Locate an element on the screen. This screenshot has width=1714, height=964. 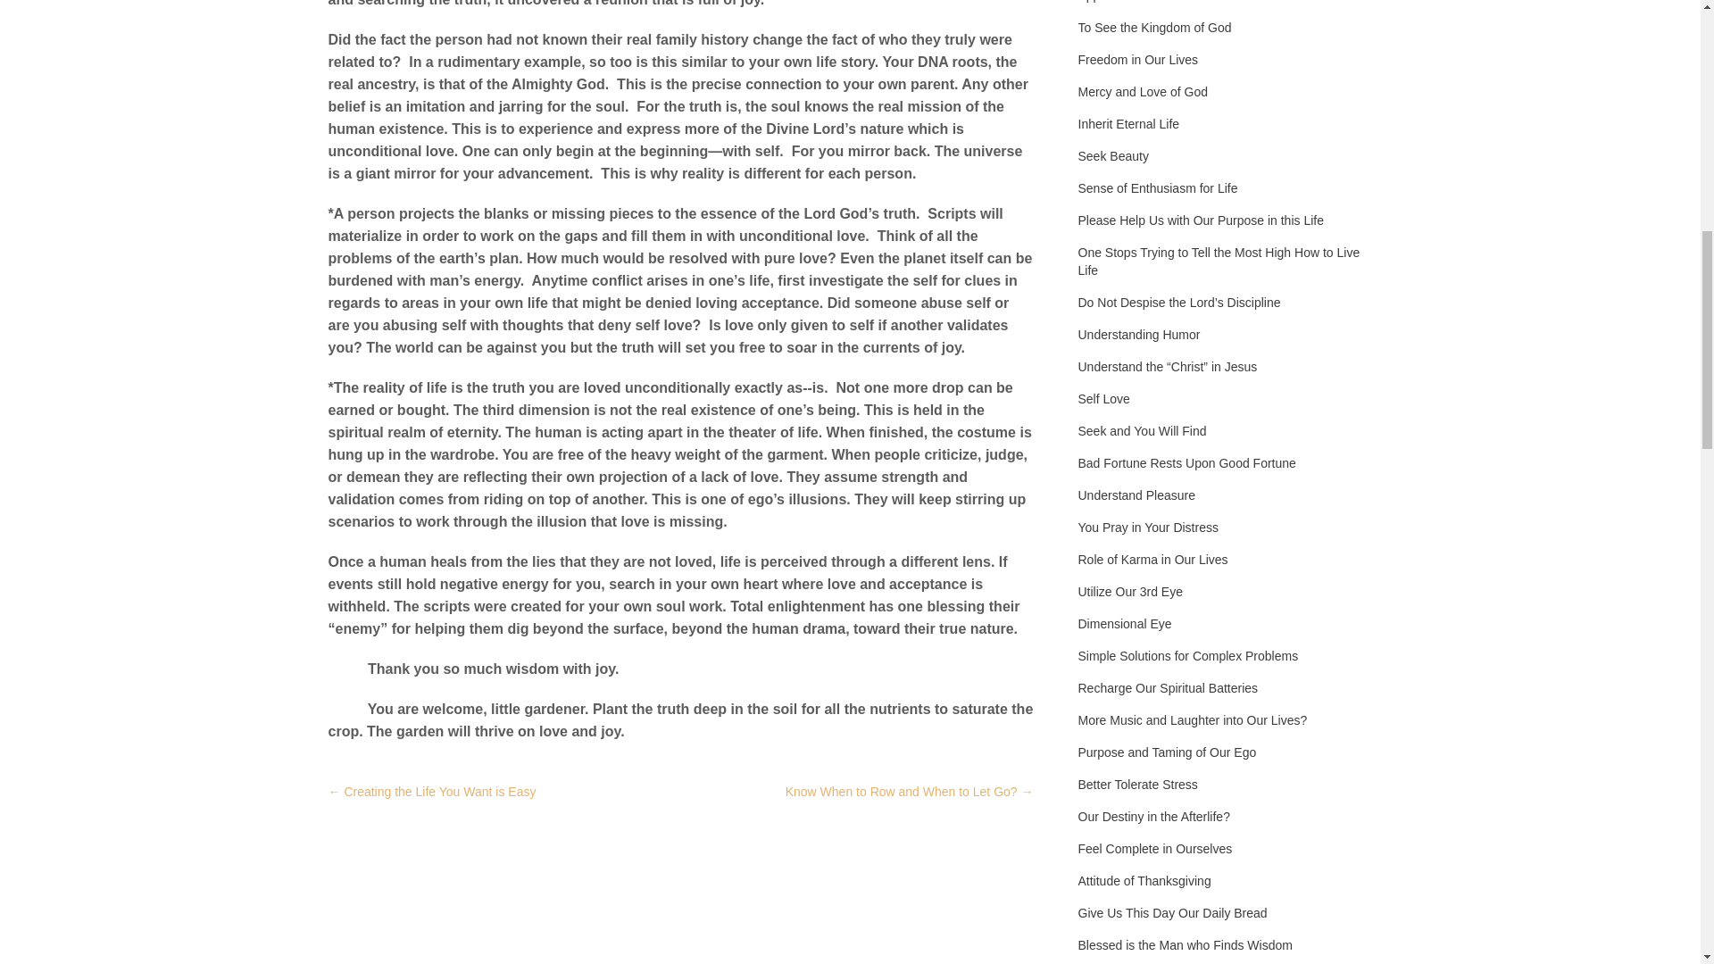
Inherit Eternal Life is located at coordinates (1128, 123).